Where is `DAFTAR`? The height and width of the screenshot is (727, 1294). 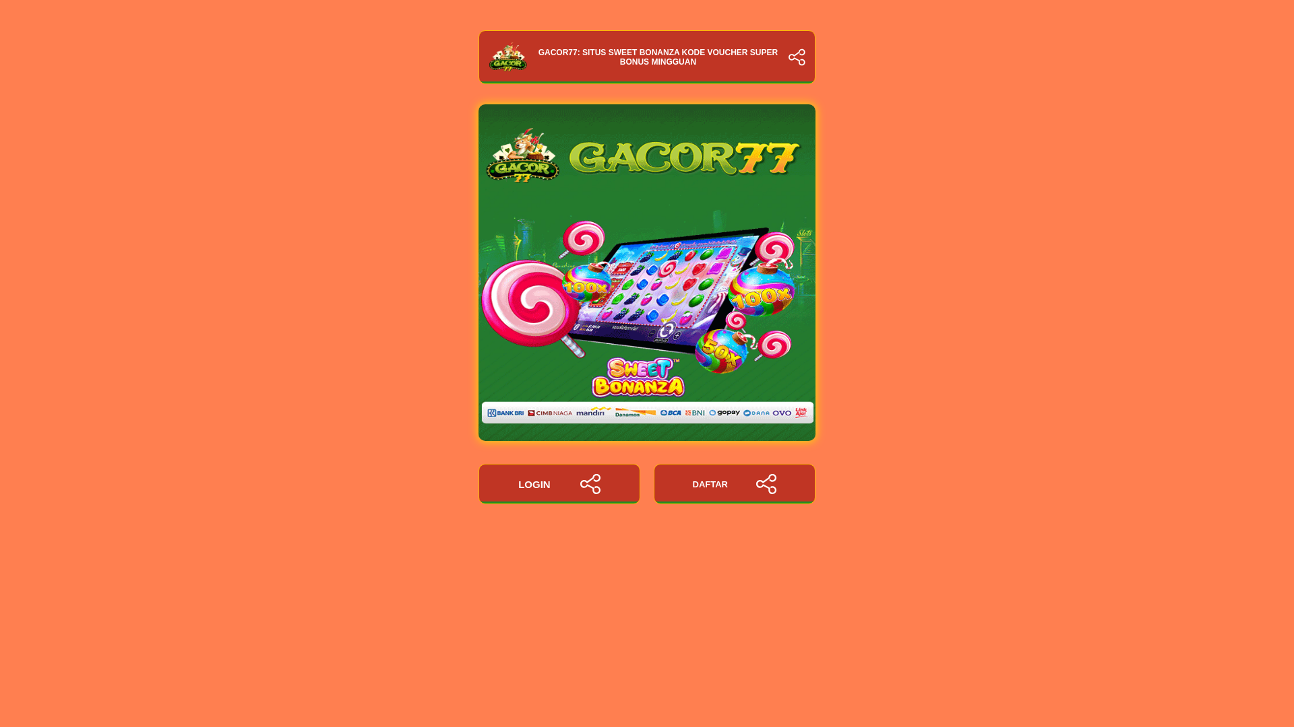
DAFTAR is located at coordinates (734, 484).